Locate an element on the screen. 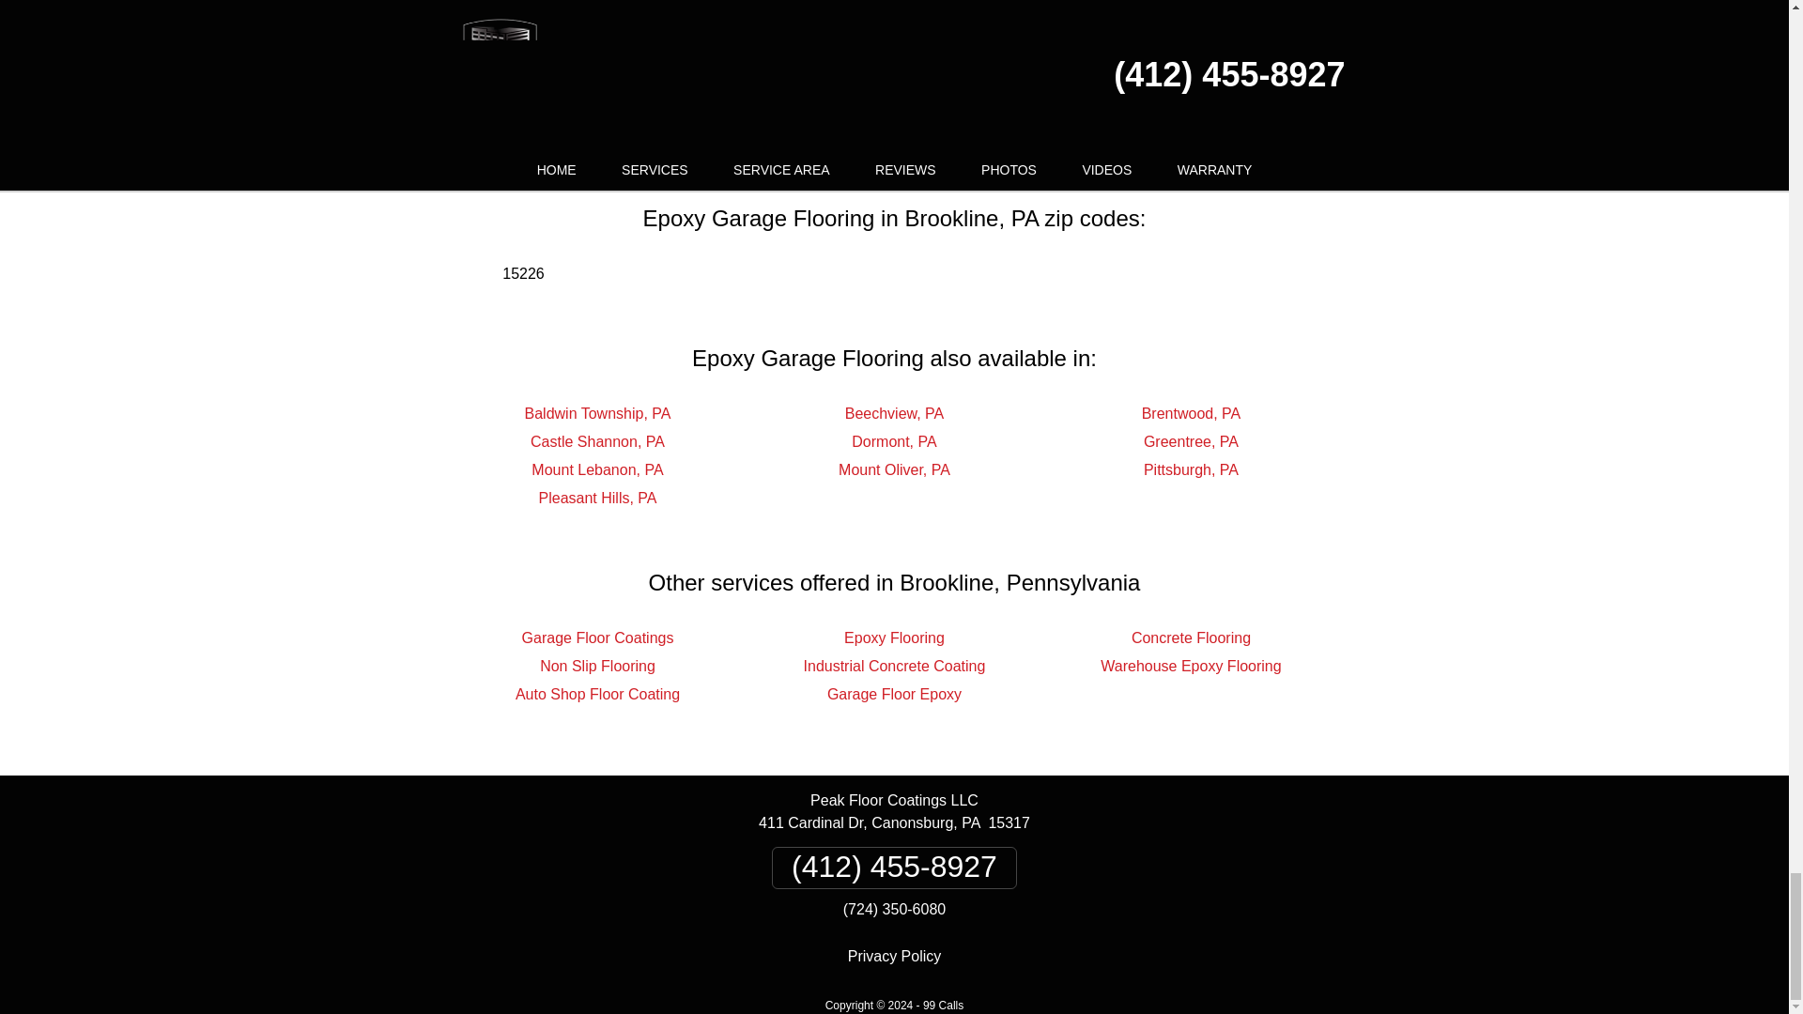  Yelp is located at coordinates (898, 101).